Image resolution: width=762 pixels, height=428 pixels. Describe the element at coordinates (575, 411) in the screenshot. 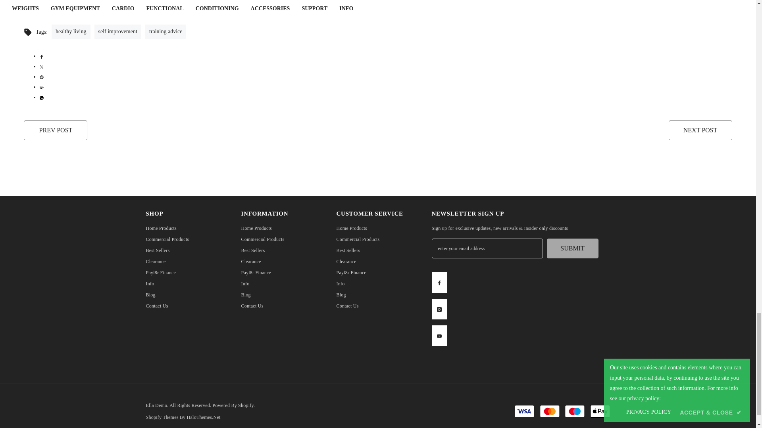

I see `Maestro` at that location.